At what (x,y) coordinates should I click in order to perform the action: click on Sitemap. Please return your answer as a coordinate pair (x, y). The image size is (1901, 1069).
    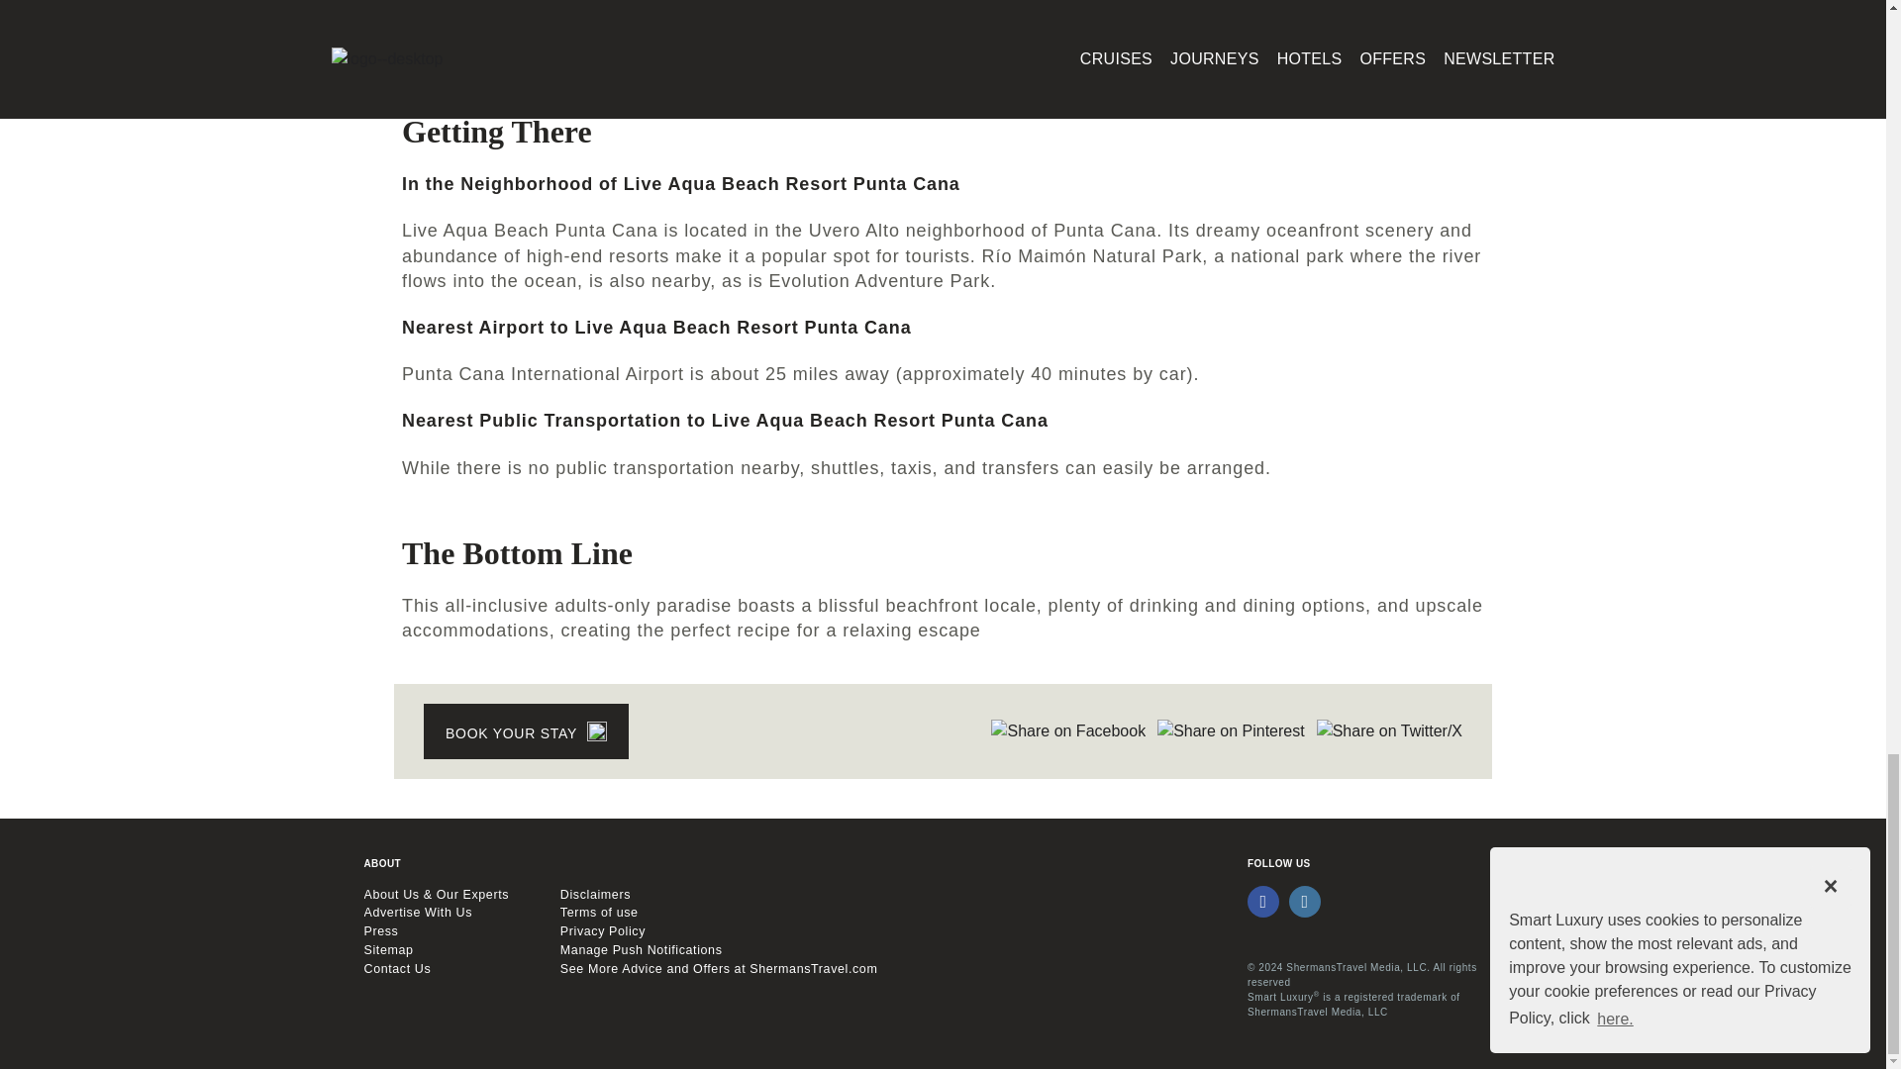
    Looking at the image, I should click on (451, 950).